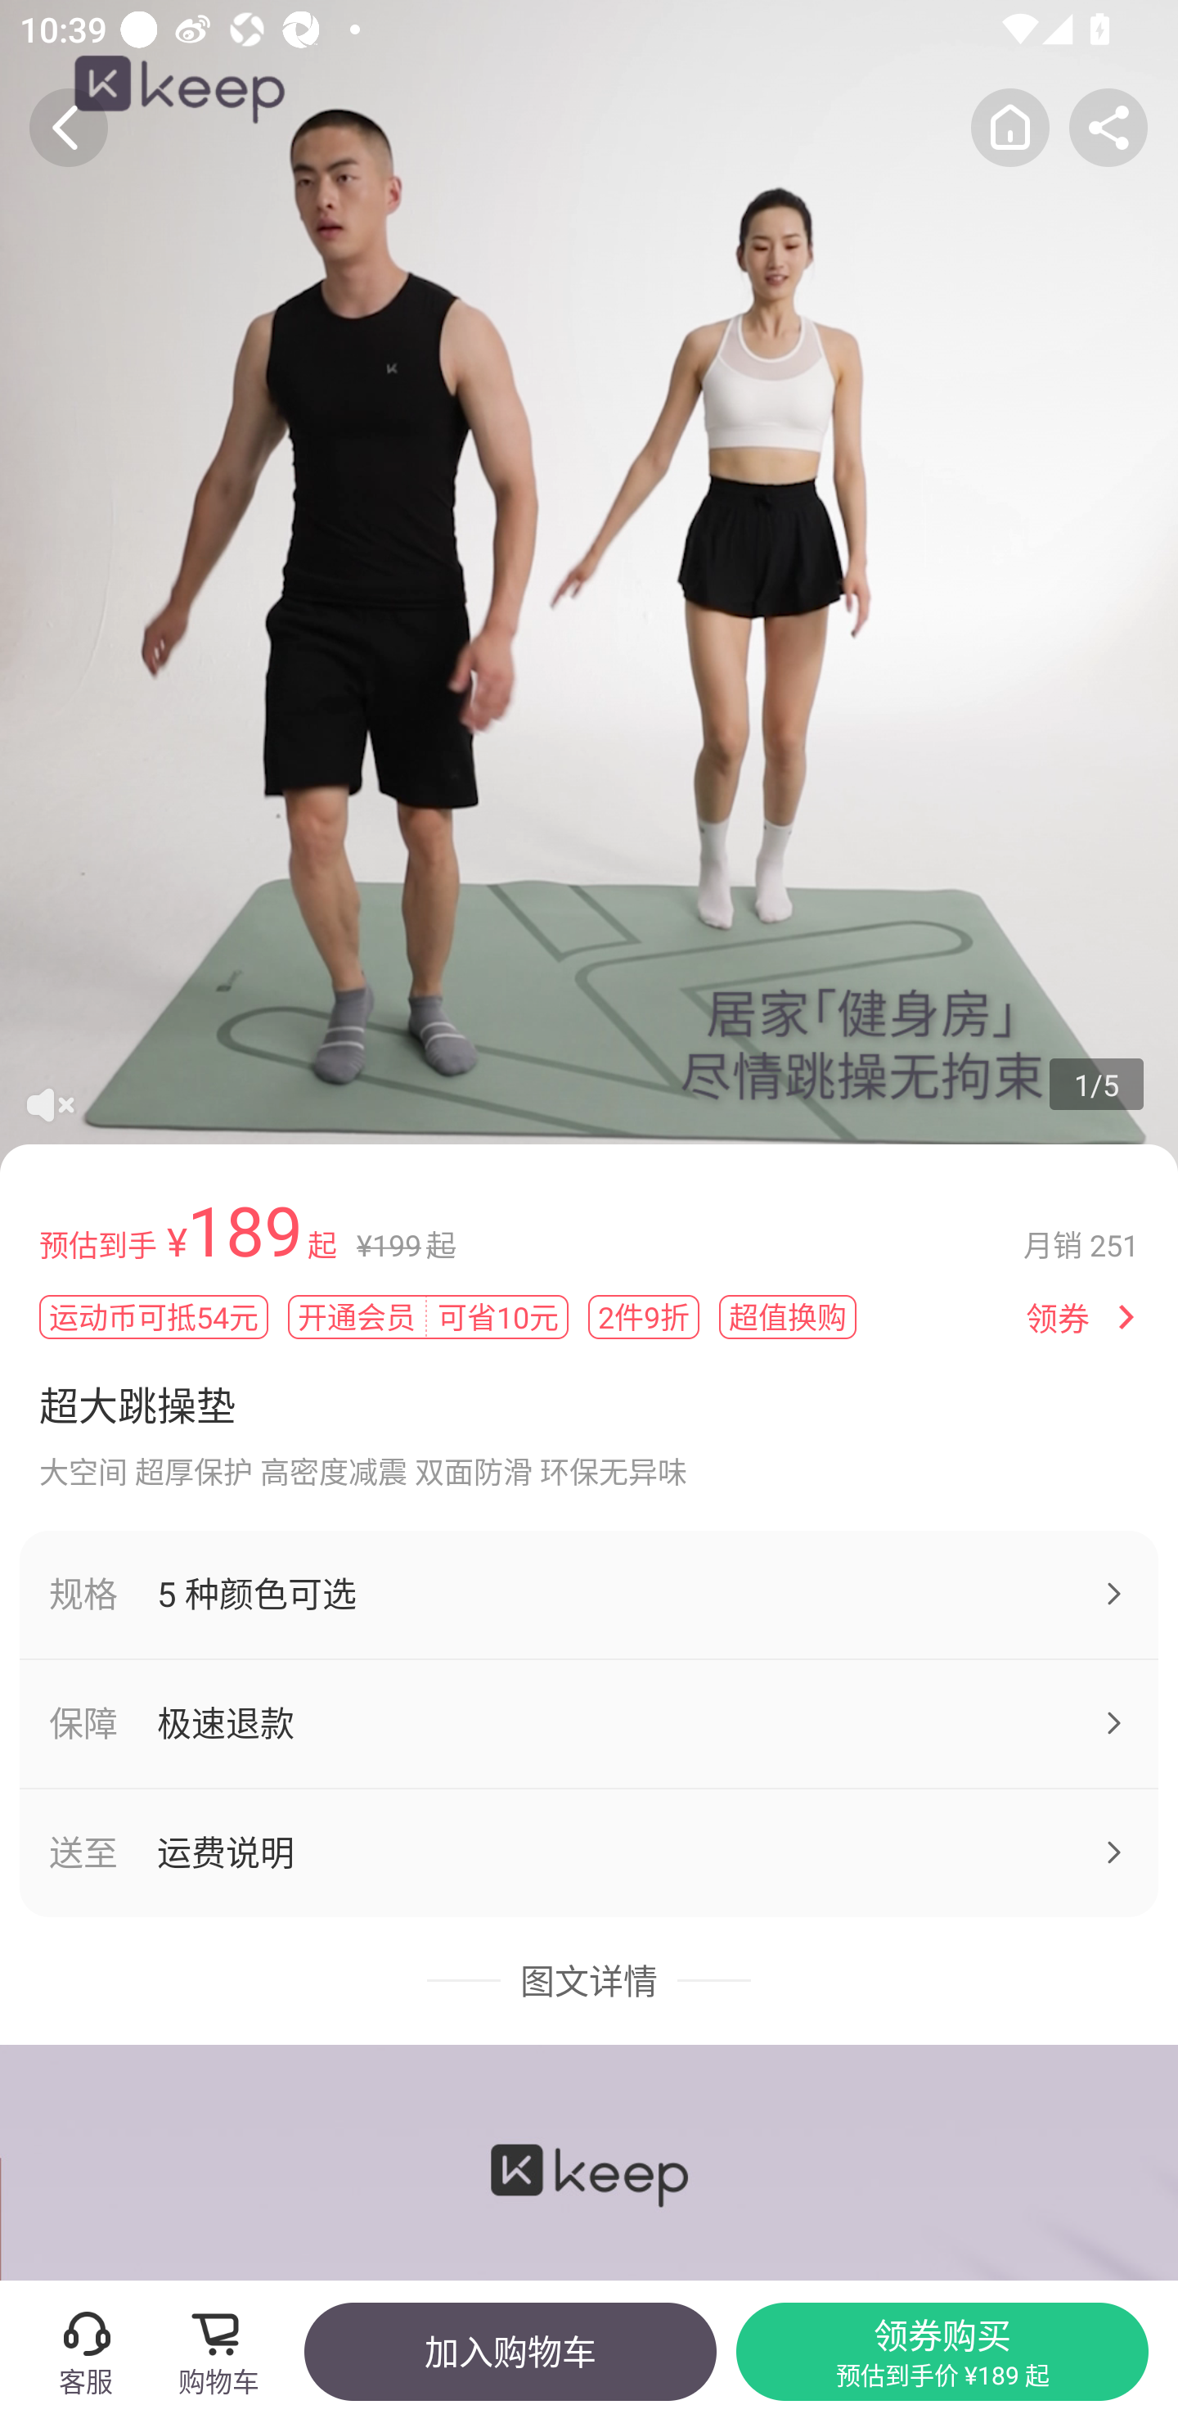 This screenshot has width=1178, height=2423. Describe the element at coordinates (1058, 1318) in the screenshot. I see `领券` at that location.